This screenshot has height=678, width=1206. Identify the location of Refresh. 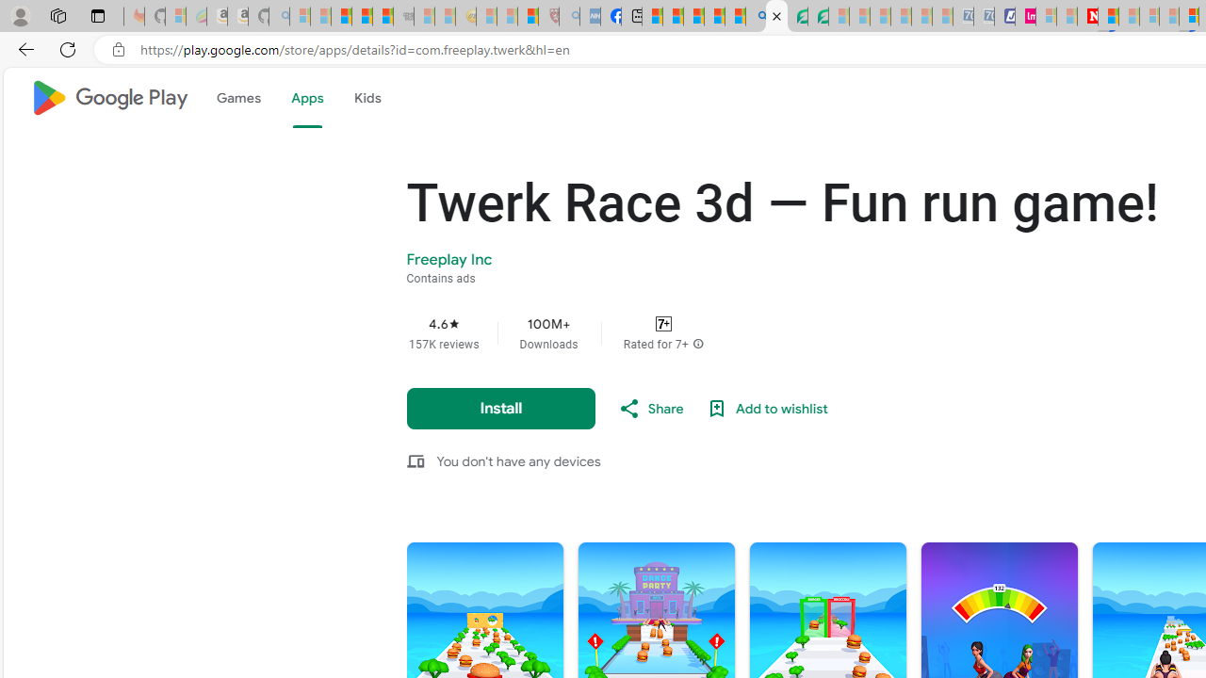
(68, 49).